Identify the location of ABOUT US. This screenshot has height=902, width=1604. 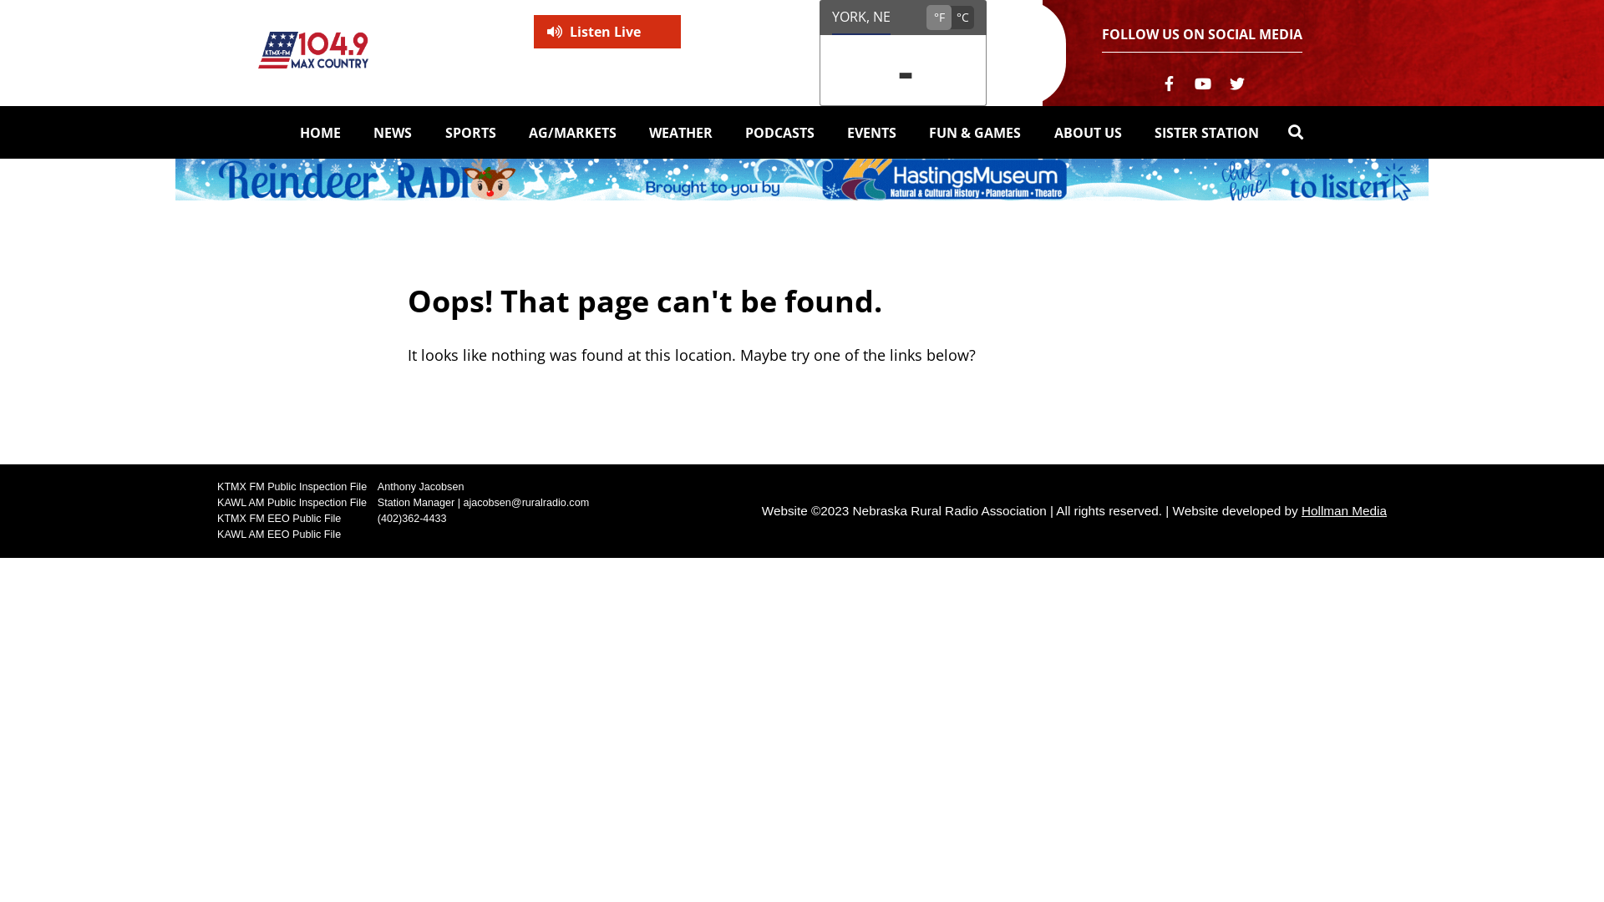
(1088, 133).